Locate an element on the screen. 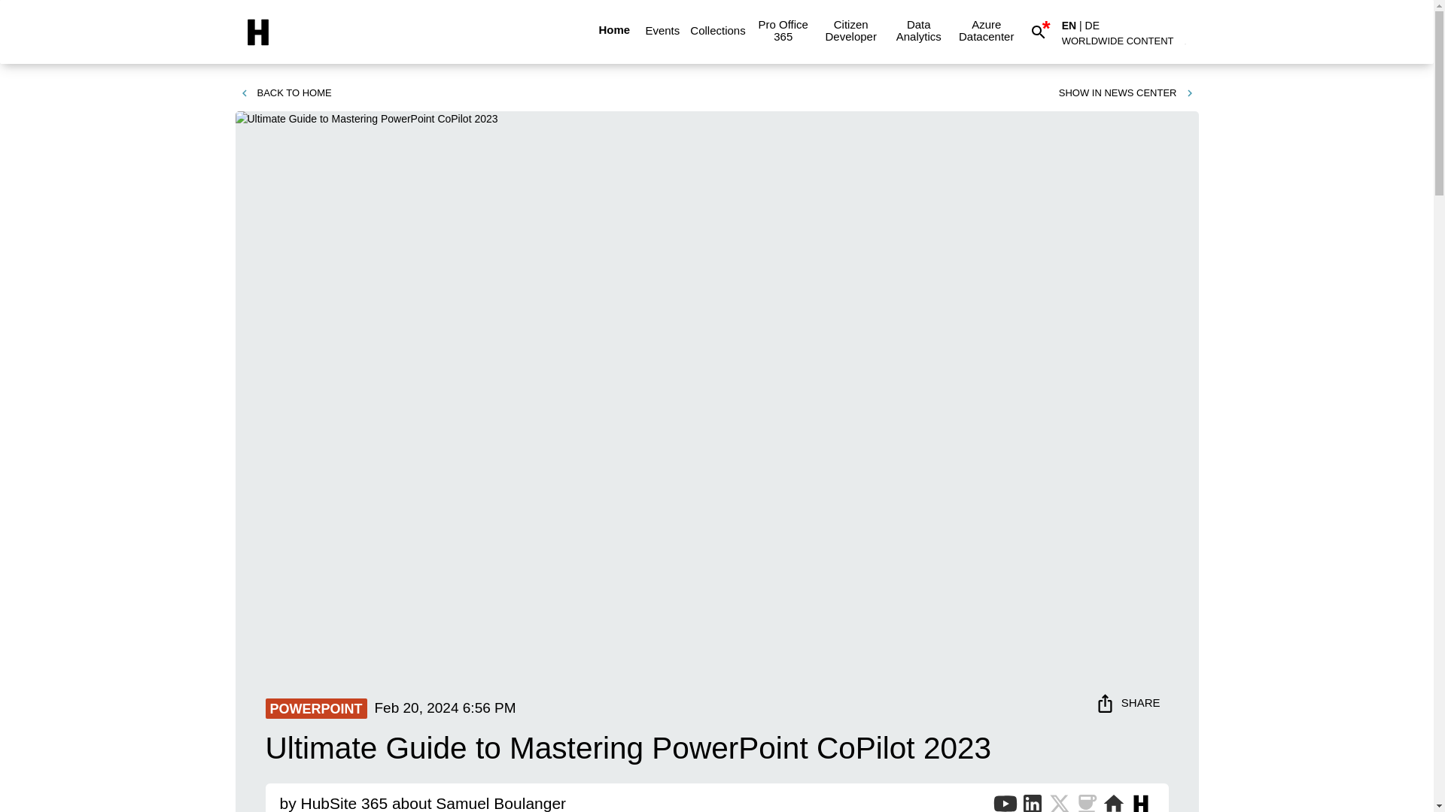  SHOW IN NEWS CENTER is located at coordinates (1127, 93).